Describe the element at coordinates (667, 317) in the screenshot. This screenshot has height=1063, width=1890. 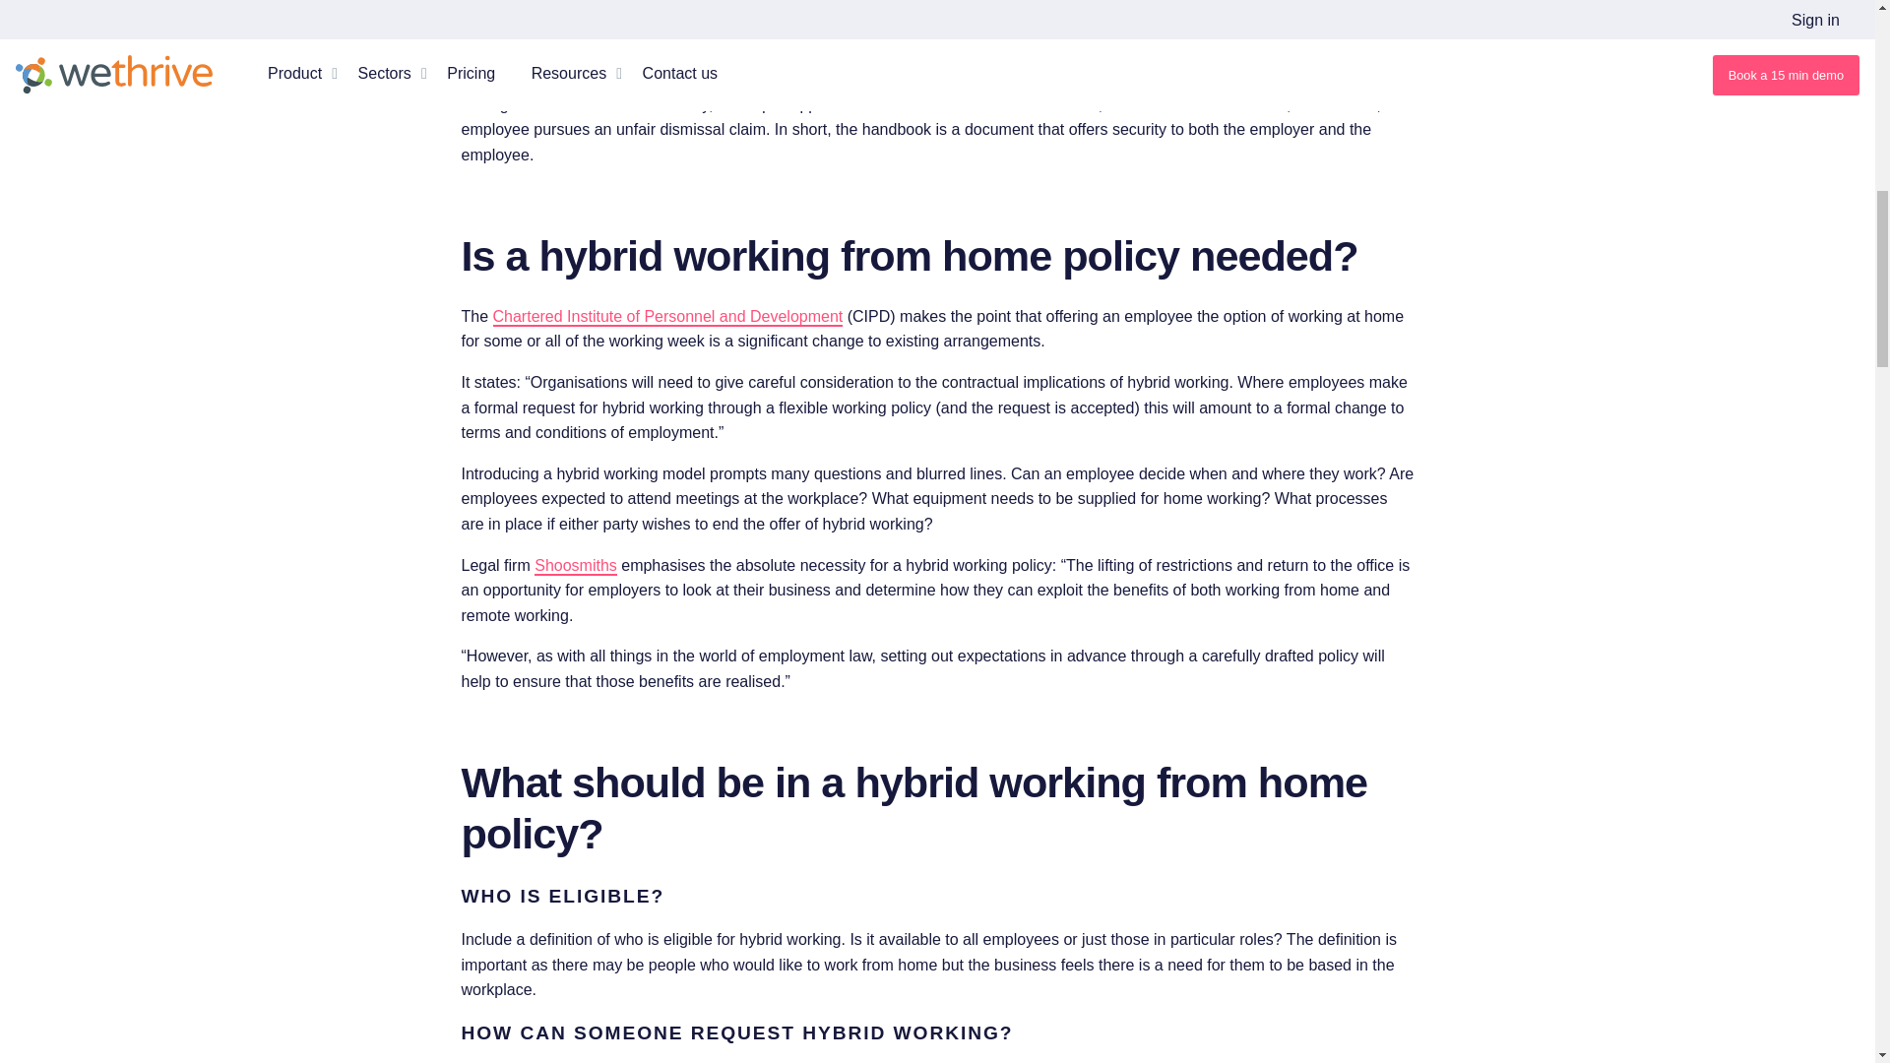
I see `Chartered Institute of Personnel and Development` at that location.